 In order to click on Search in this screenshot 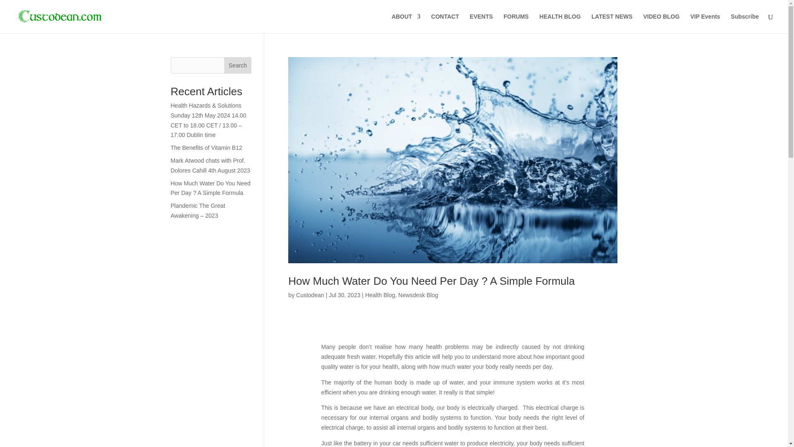, I will do `click(237, 65)`.